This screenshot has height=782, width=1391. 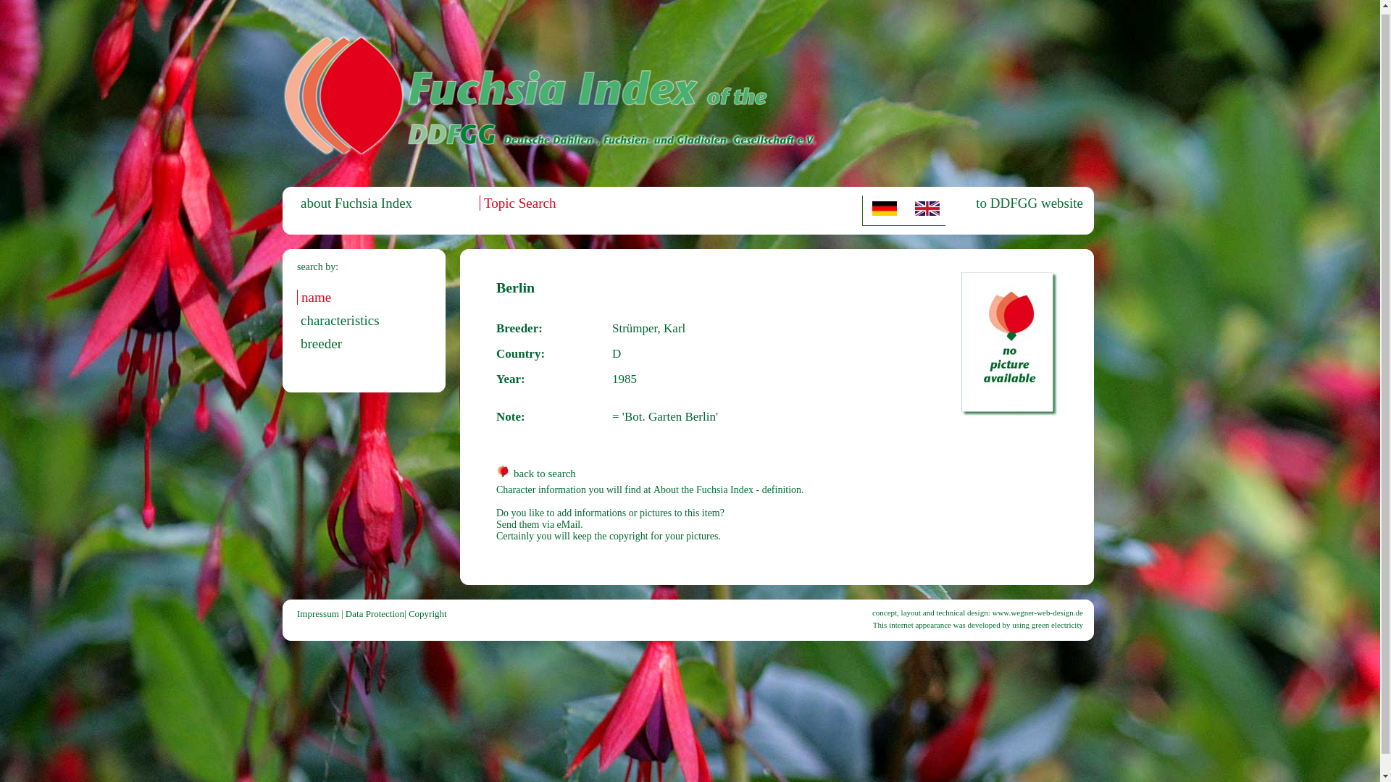 I want to click on breeder, so click(x=319, y=343).